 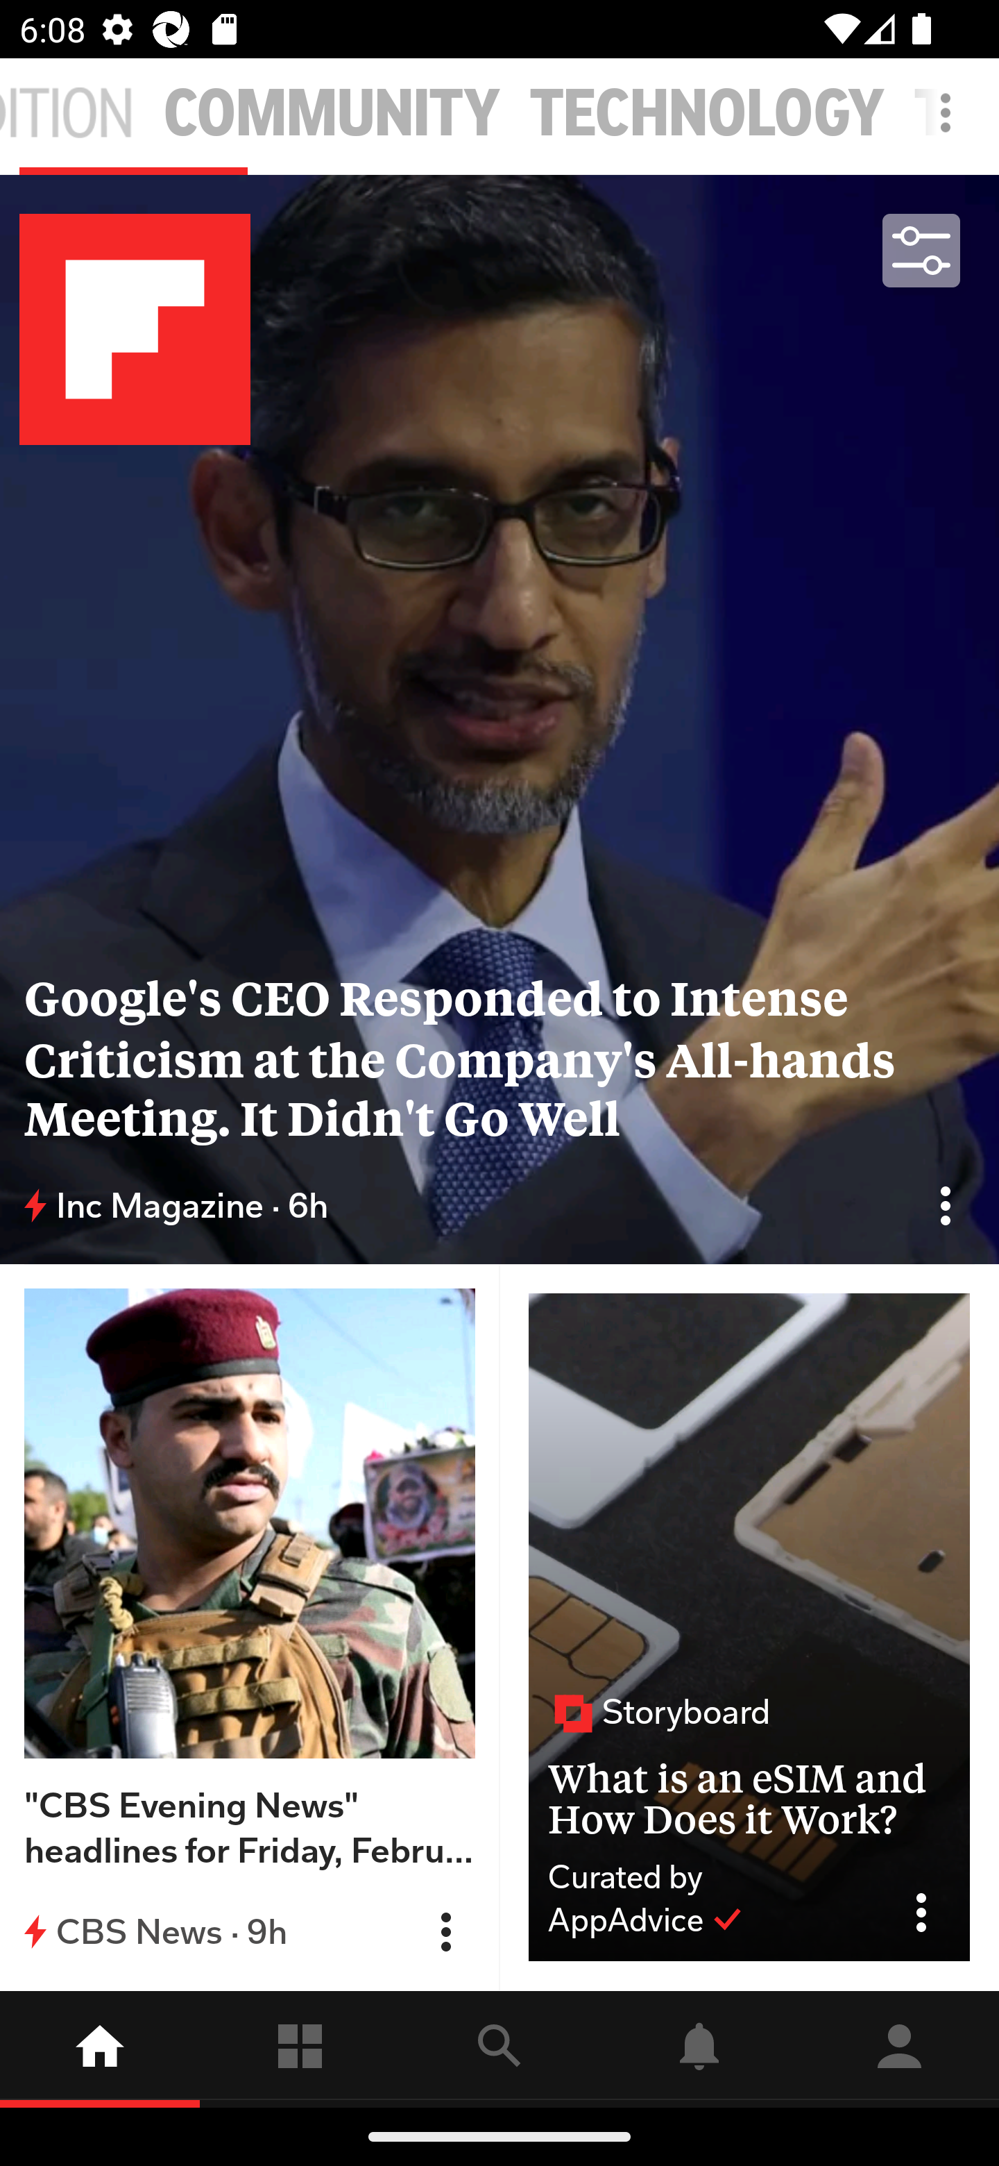 I want to click on Flip into Magazine, so click(x=445, y=1932).